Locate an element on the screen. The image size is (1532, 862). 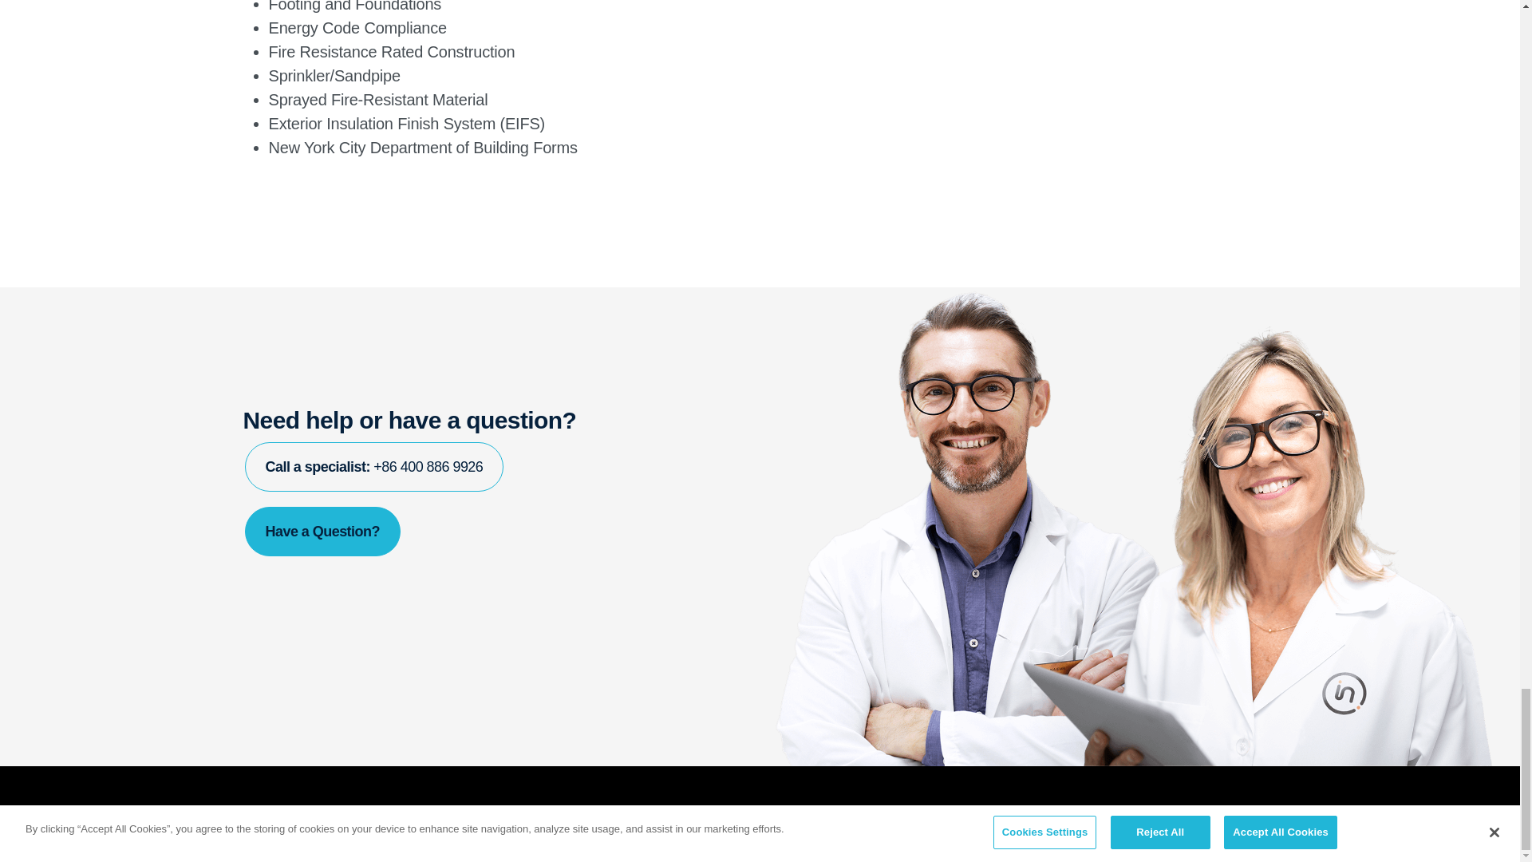
Intertek Intertek Brand Roundel Logo is located at coordinates (267, 814).